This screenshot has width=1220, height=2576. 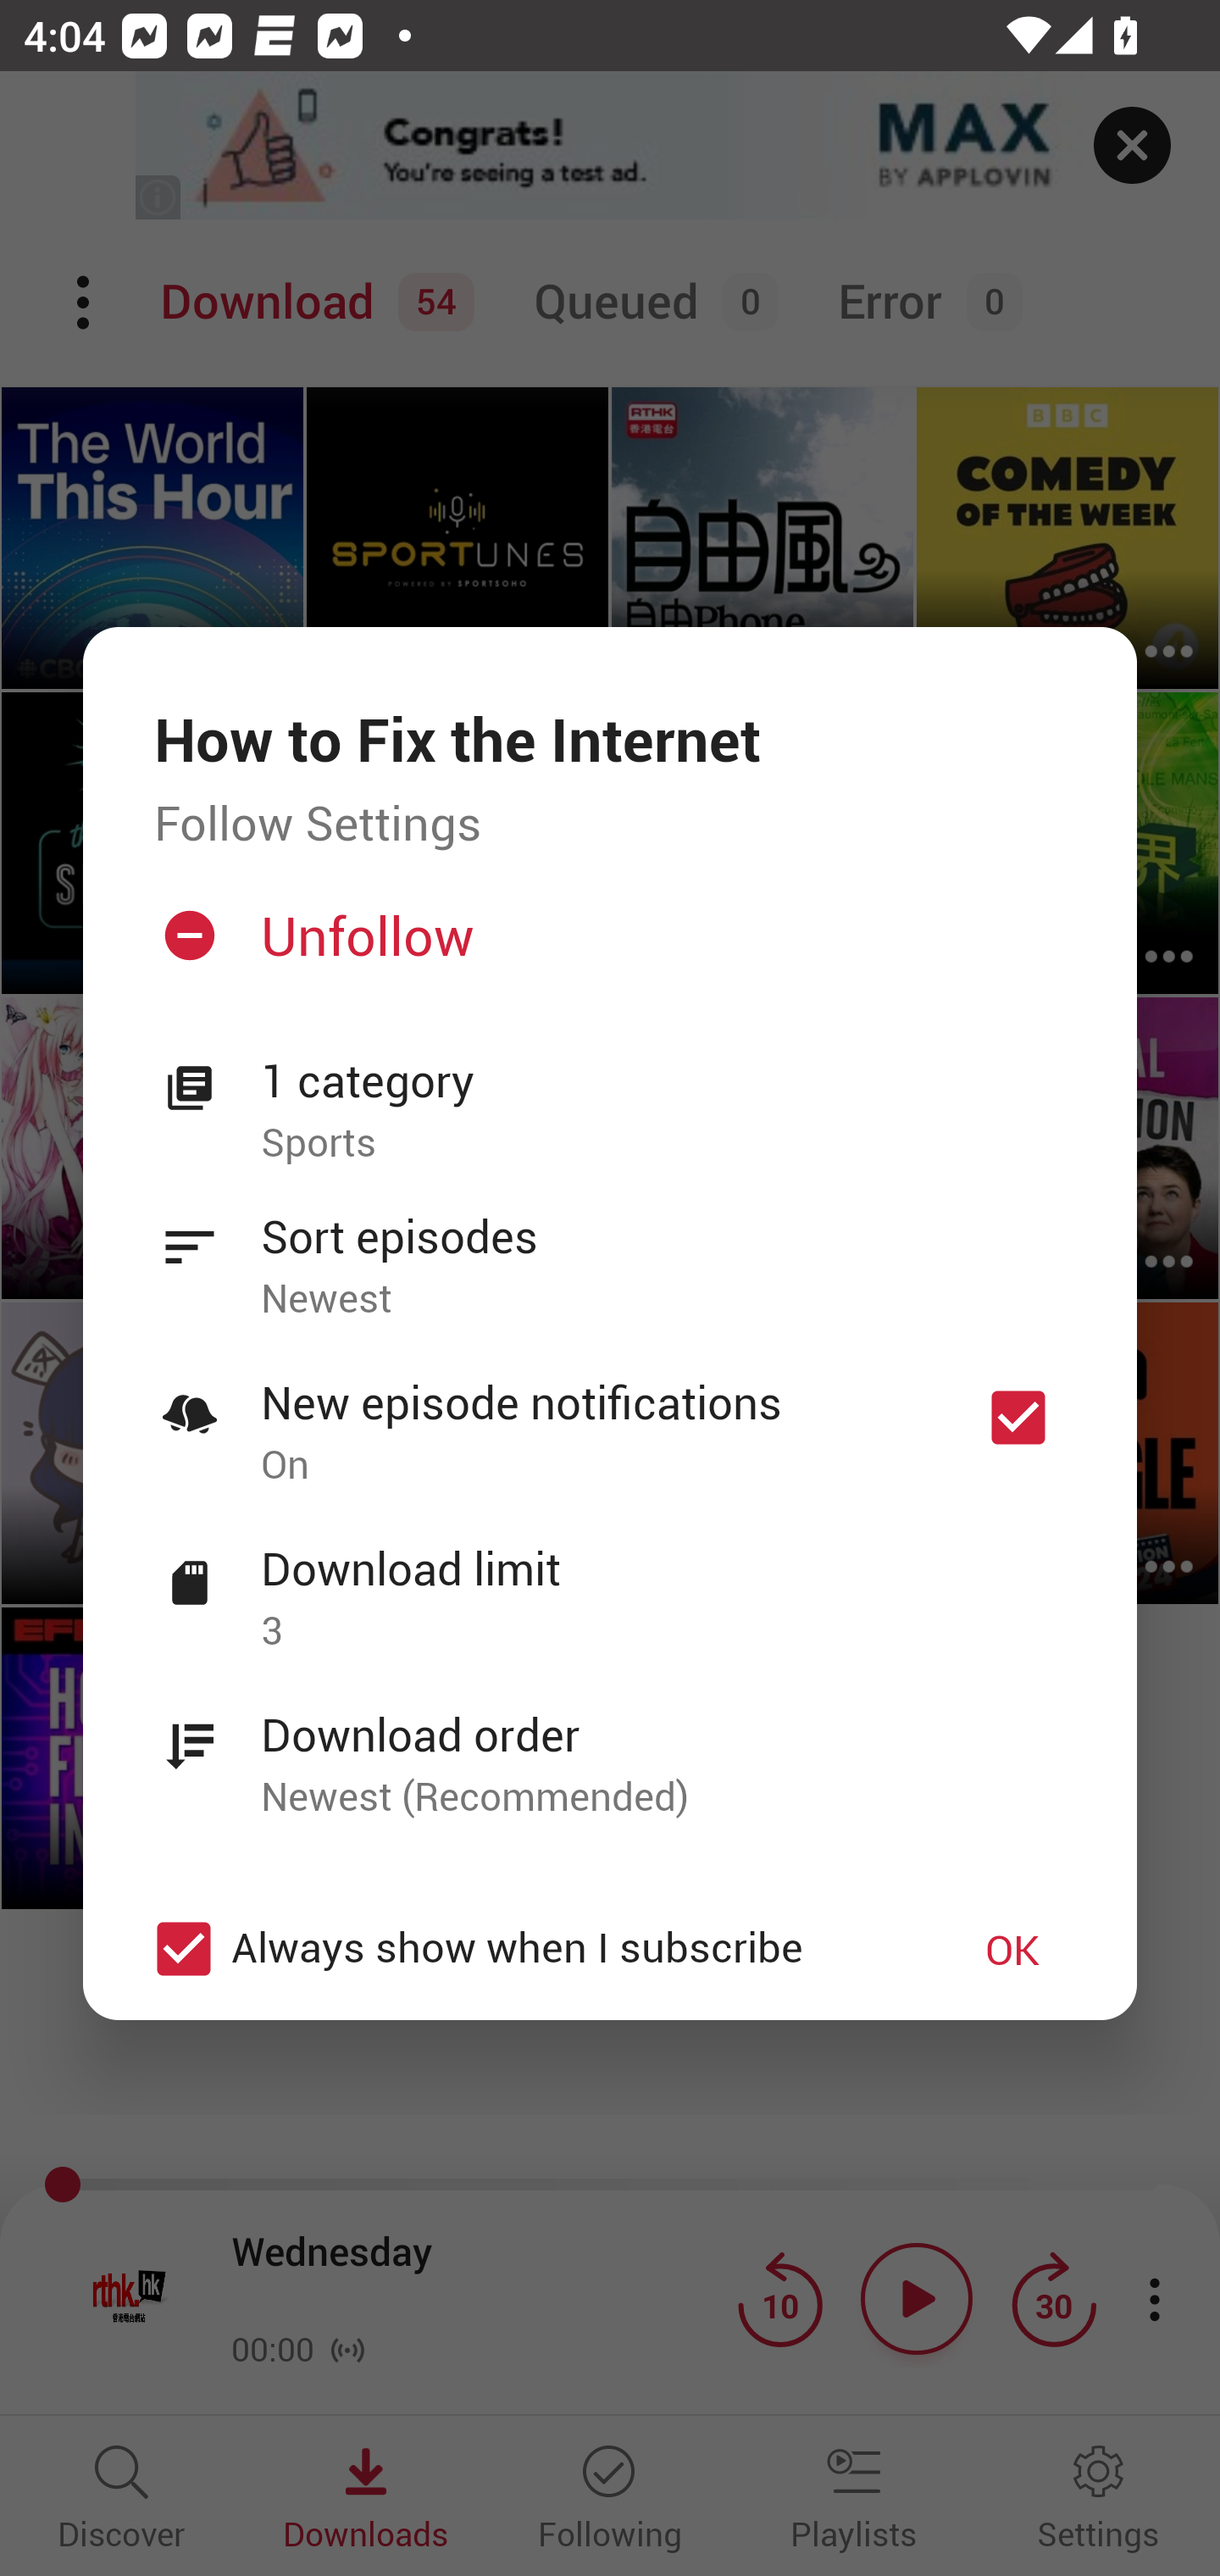 I want to click on Download order Newest (Recommended), so click(x=610, y=1747).